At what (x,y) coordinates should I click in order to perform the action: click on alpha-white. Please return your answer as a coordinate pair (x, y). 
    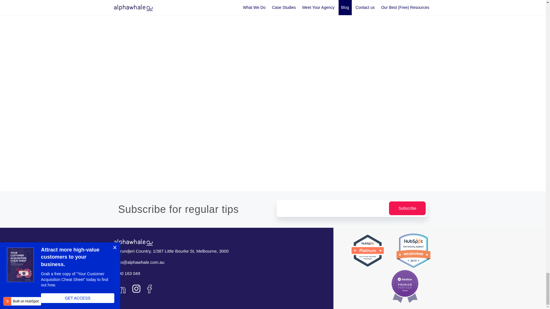
    Looking at the image, I should click on (133, 242).